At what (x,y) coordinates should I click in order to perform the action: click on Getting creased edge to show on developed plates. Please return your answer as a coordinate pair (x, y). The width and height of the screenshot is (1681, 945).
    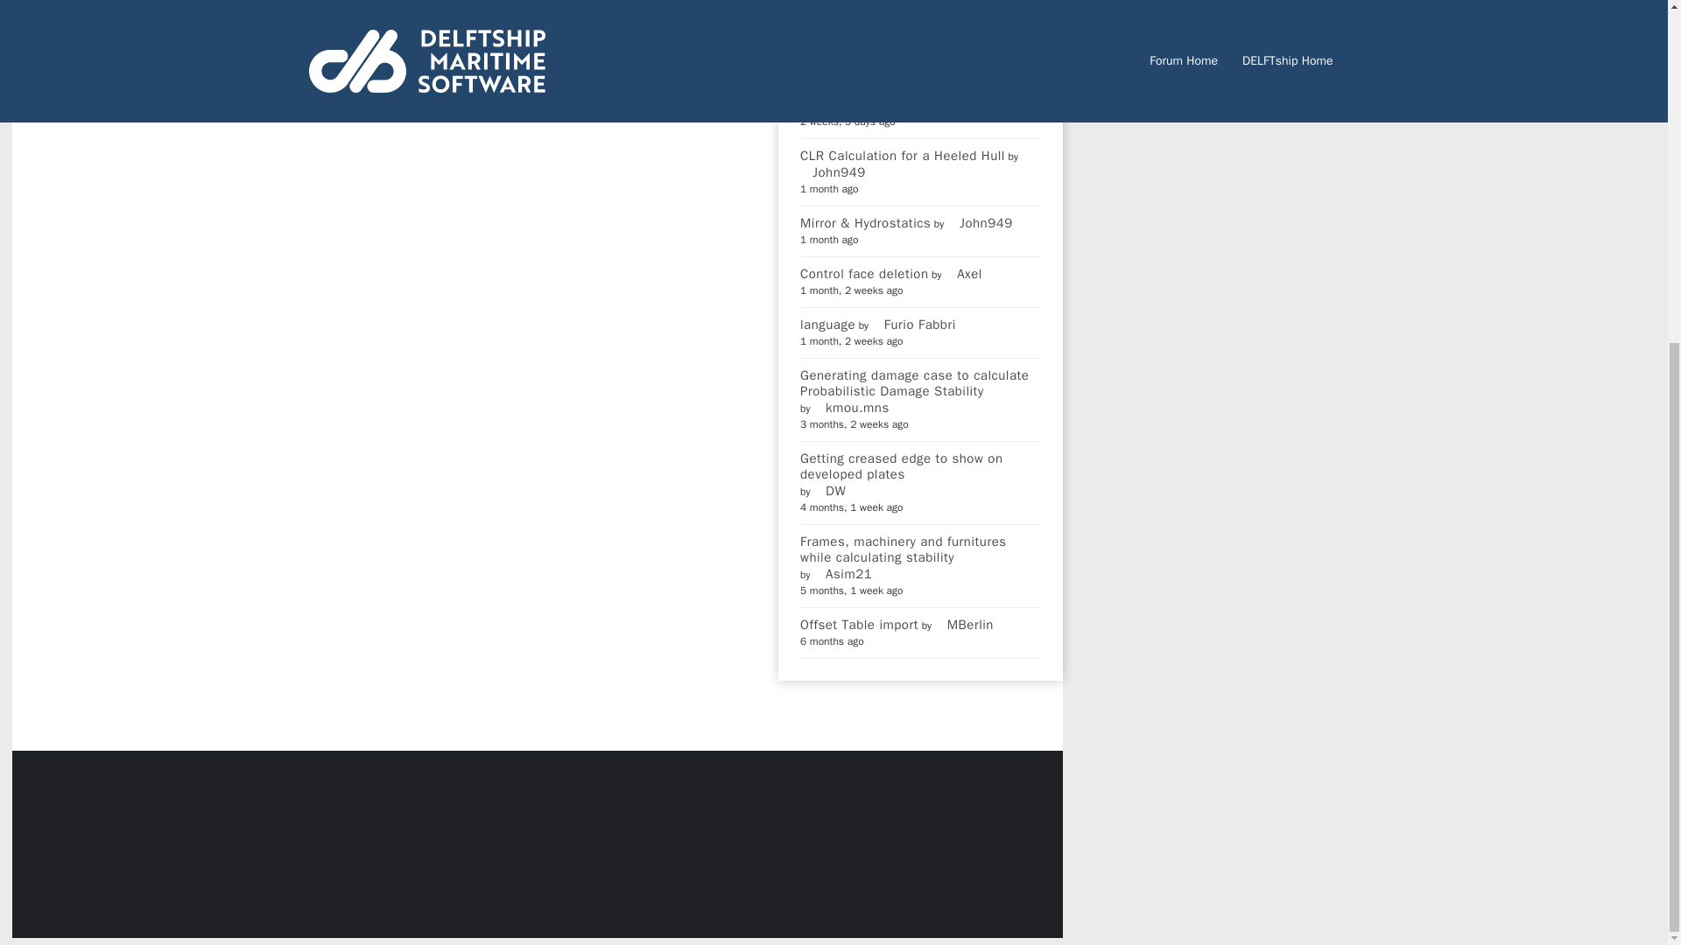
    Looking at the image, I should click on (919, 465).